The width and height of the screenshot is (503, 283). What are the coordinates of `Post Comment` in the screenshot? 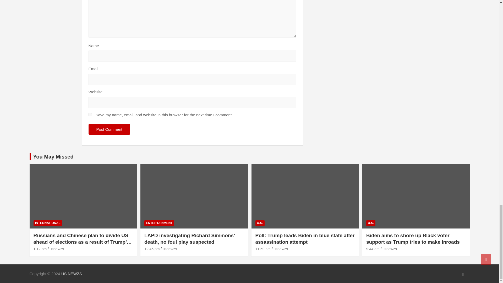 It's located at (109, 129).